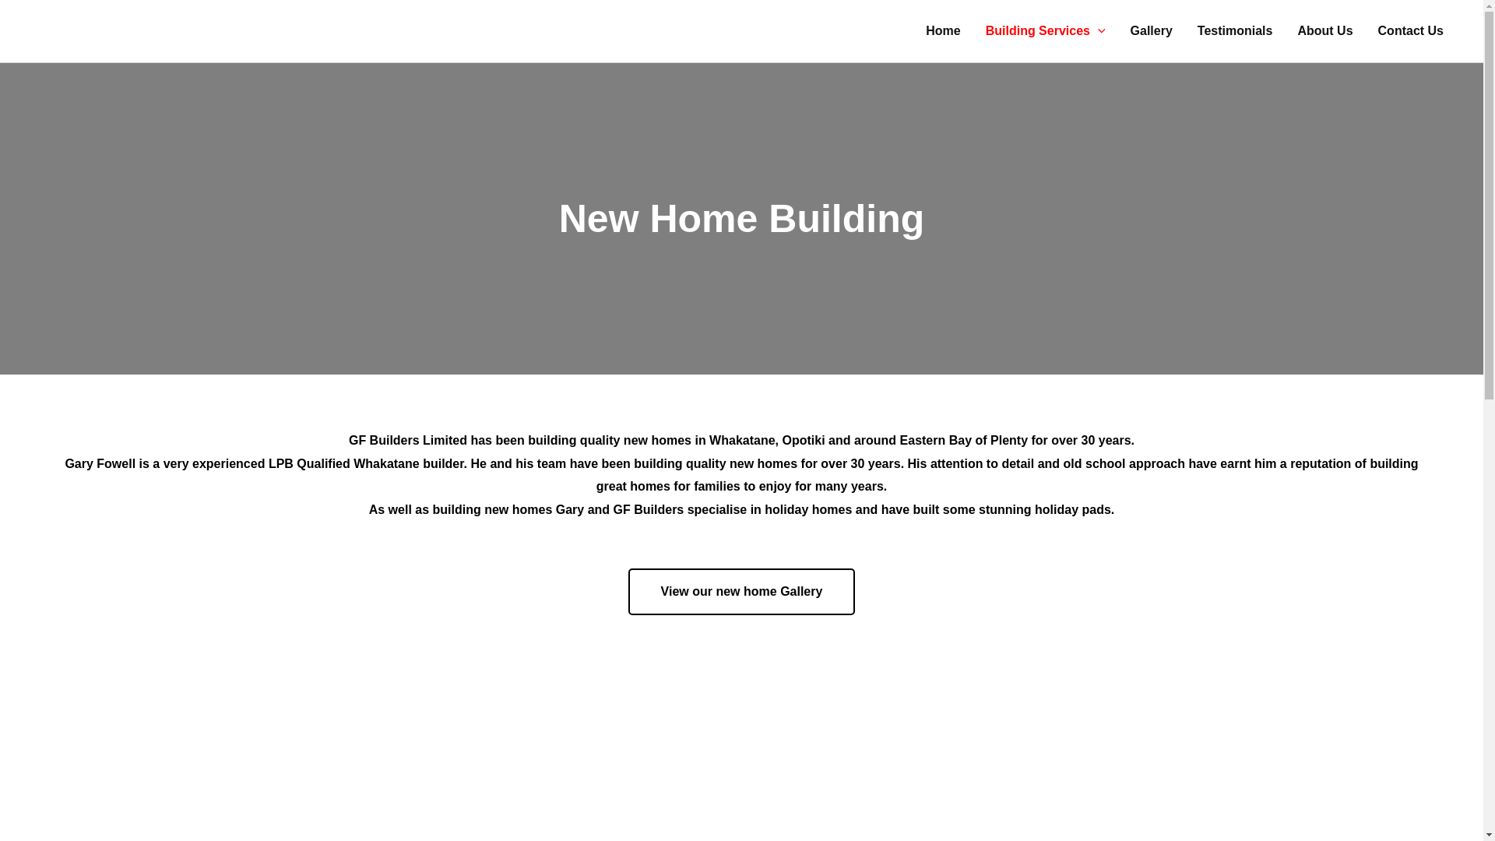 This screenshot has height=841, width=1495. Describe the element at coordinates (1152, 31) in the screenshot. I see `Gallery` at that location.